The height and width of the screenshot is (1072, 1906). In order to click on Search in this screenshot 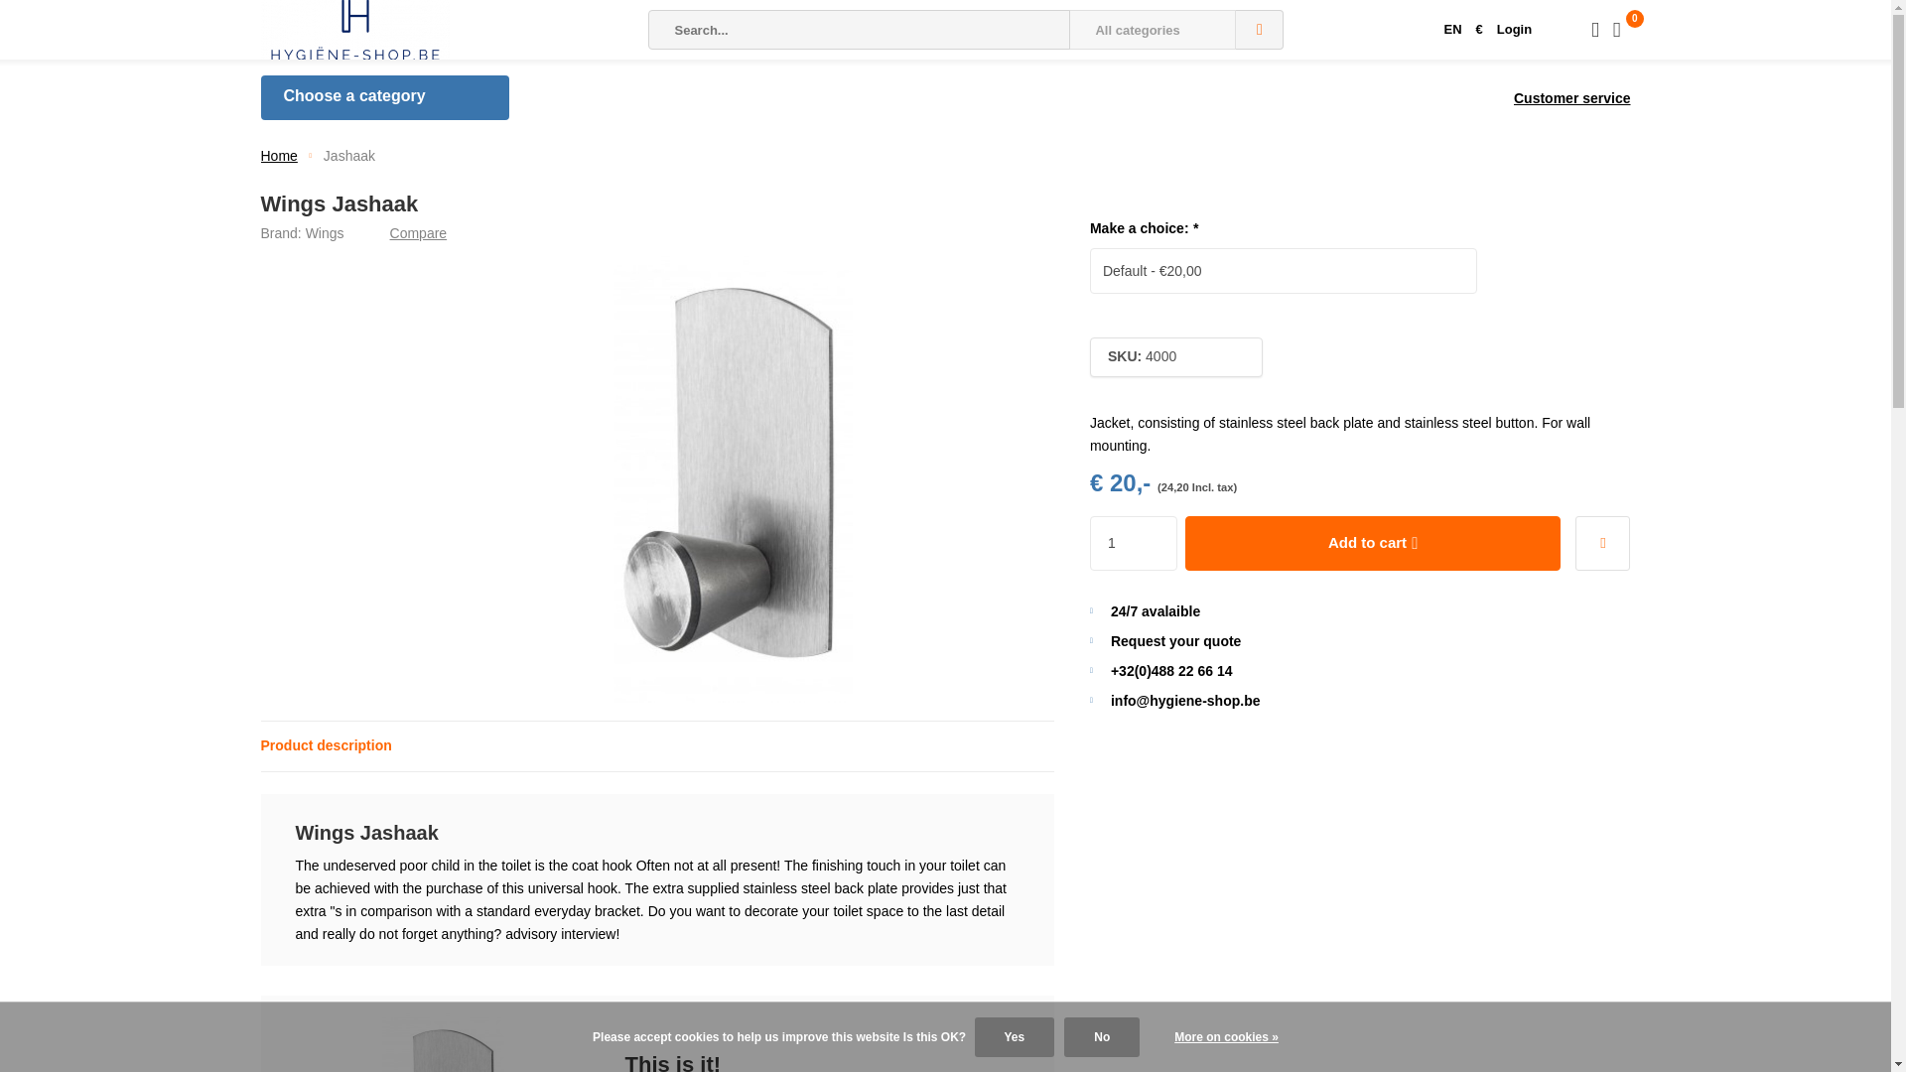, I will do `click(1259, 29)`.